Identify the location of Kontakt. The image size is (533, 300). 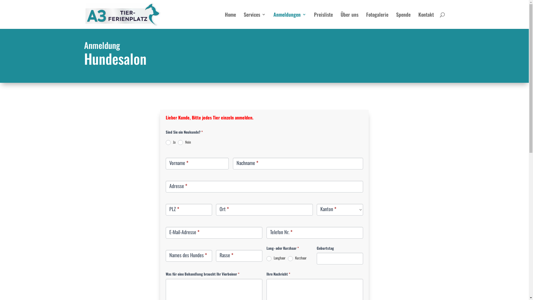
(426, 21).